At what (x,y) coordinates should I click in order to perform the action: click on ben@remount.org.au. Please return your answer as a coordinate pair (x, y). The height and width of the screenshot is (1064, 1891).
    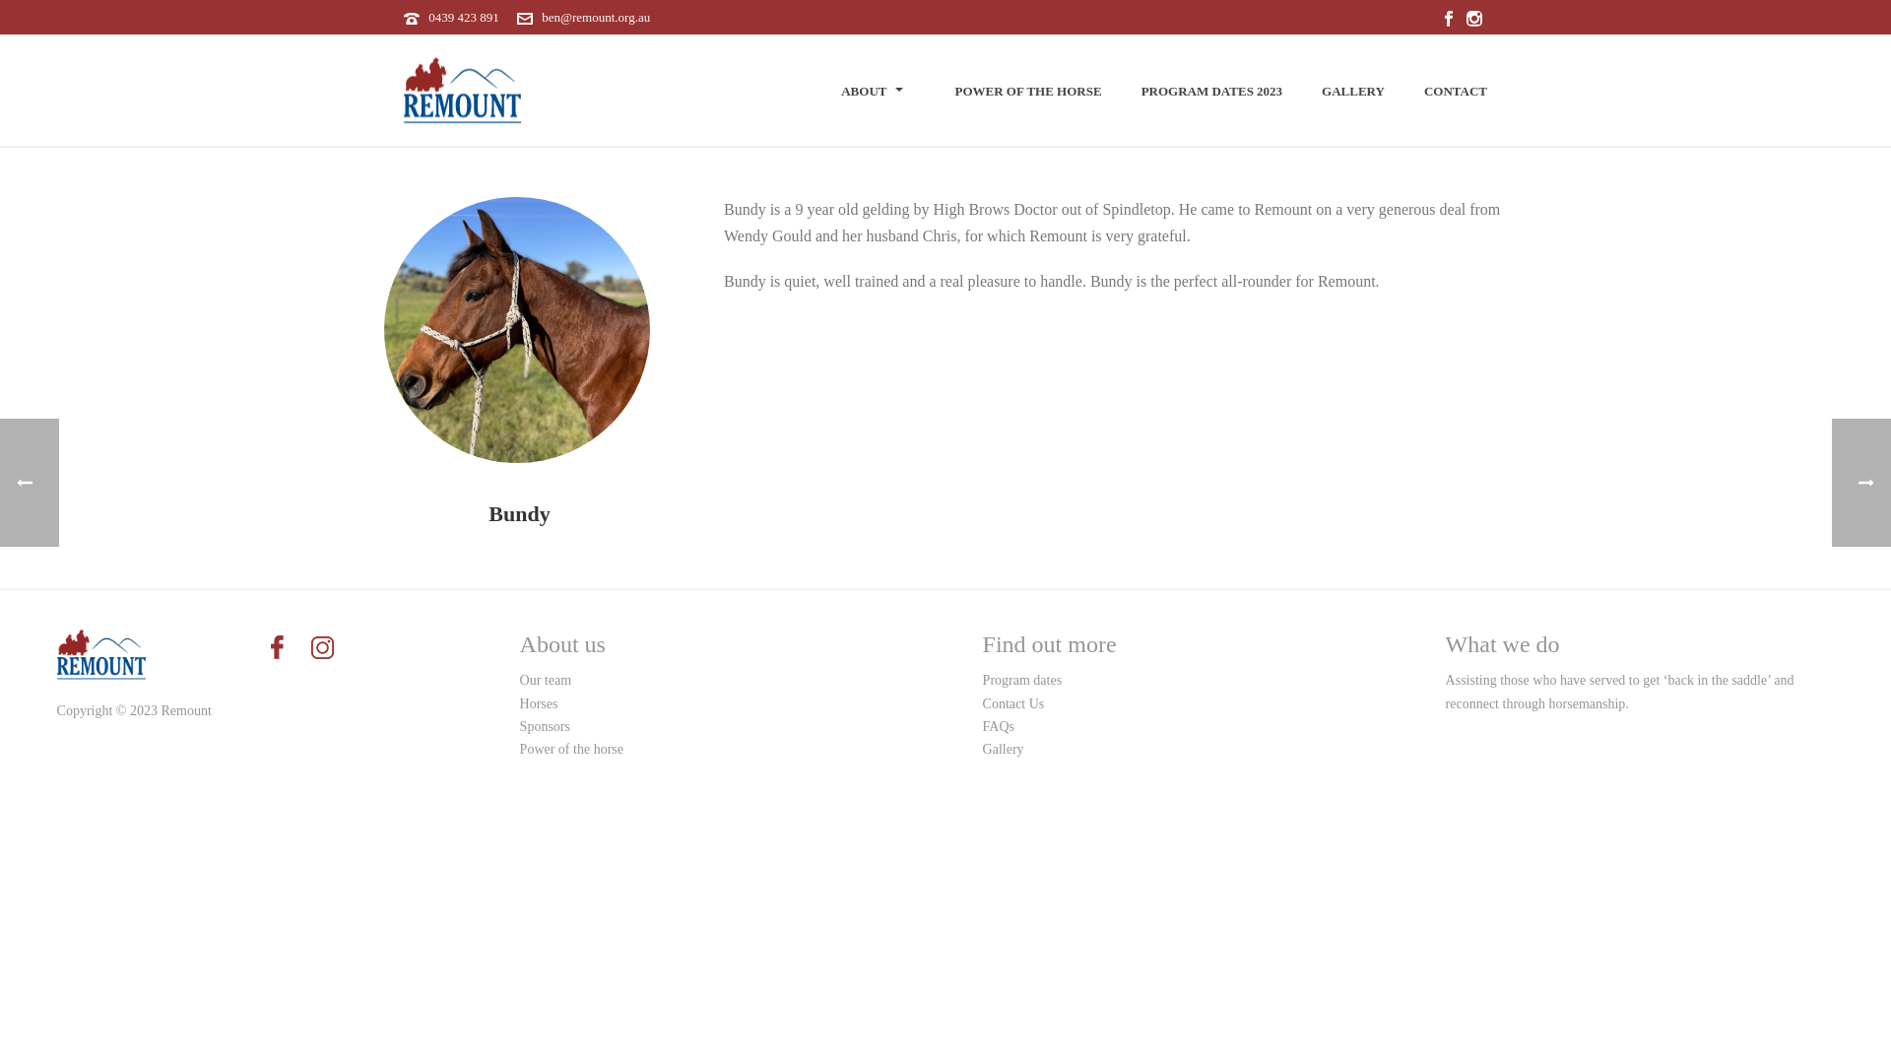
    Looking at the image, I should click on (596, 18).